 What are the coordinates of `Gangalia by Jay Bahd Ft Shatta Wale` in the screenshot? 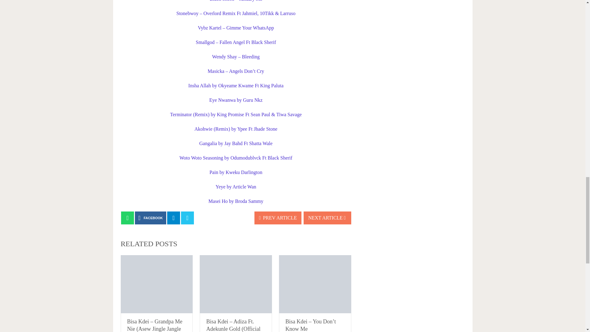 It's located at (235, 143).